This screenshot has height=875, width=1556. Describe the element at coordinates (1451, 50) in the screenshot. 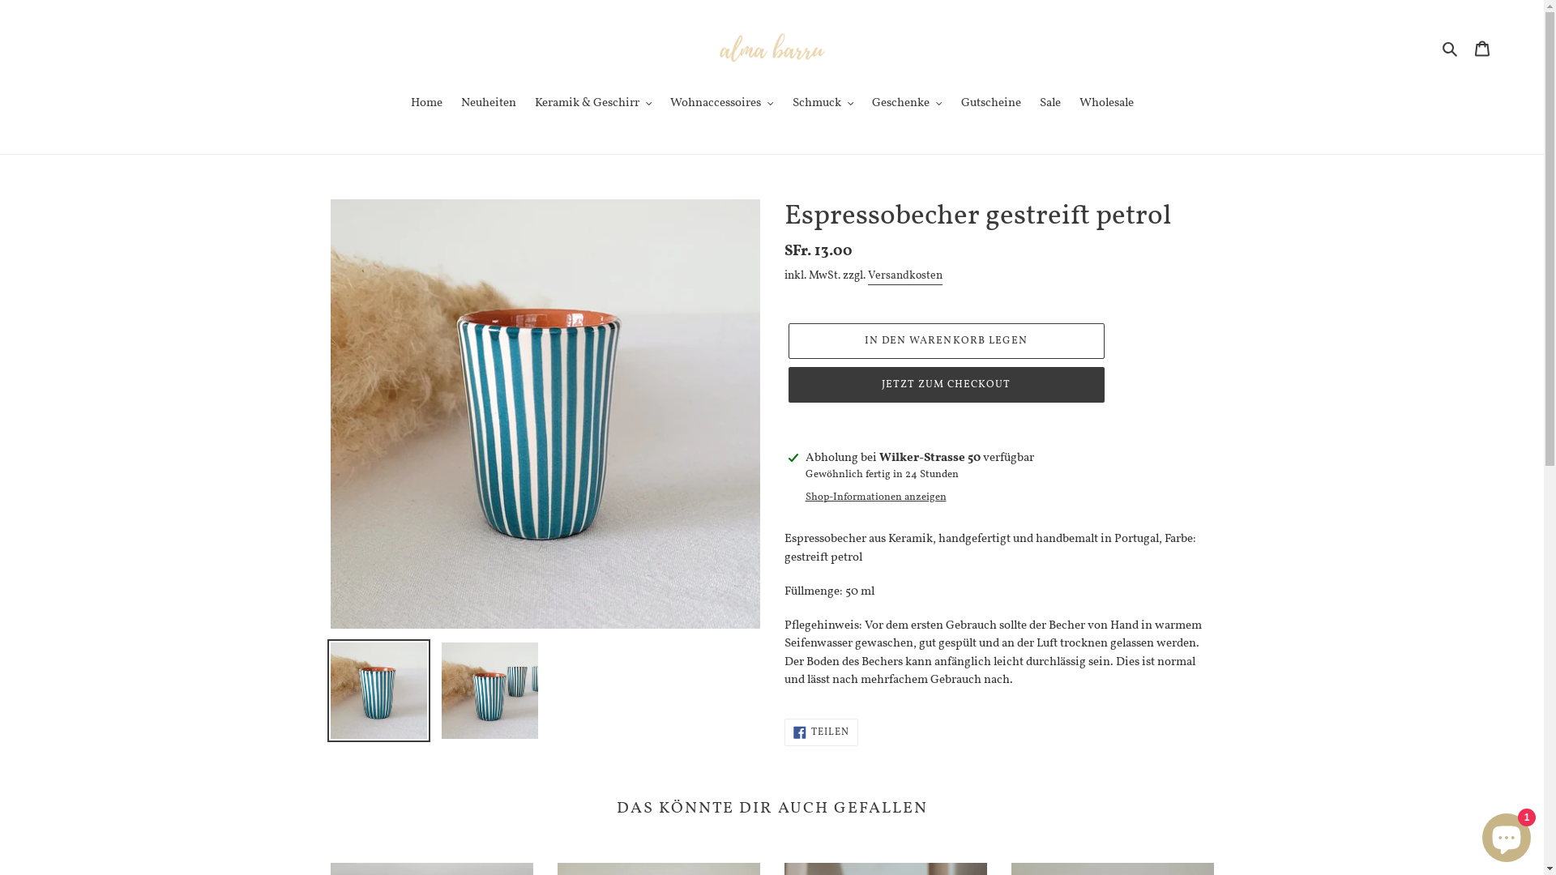

I see `Suchen` at that location.